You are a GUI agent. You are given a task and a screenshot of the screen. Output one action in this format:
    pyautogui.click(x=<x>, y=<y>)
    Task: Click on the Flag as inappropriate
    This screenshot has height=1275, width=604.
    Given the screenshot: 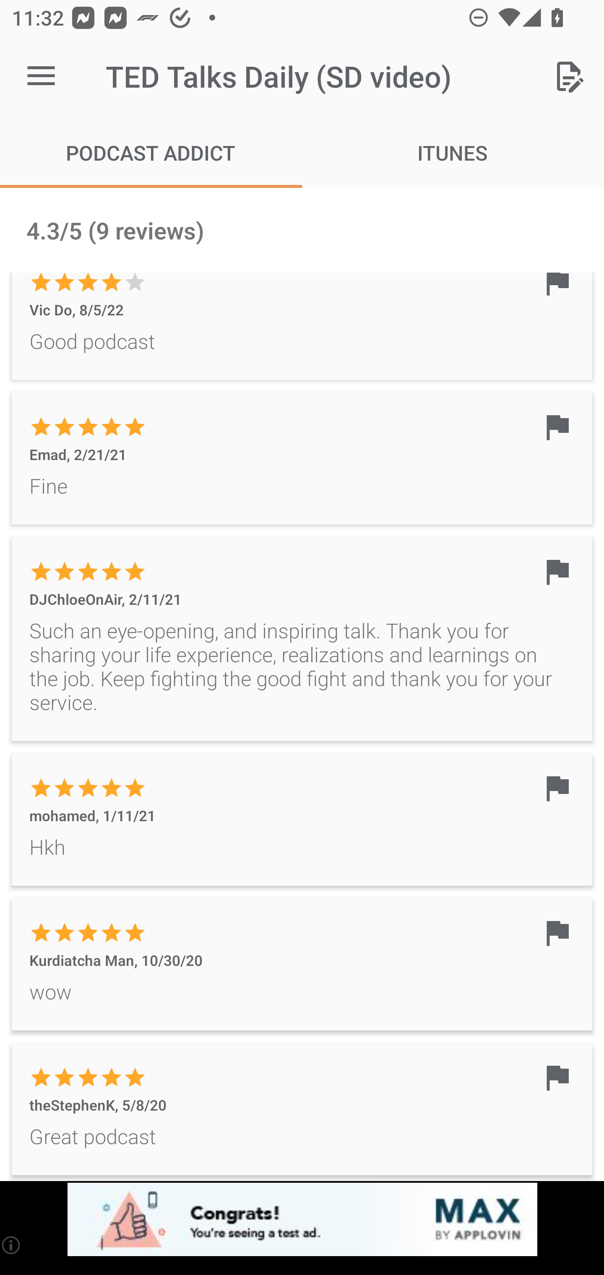 What is the action you would take?
    pyautogui.click(x=557, y=932)
    